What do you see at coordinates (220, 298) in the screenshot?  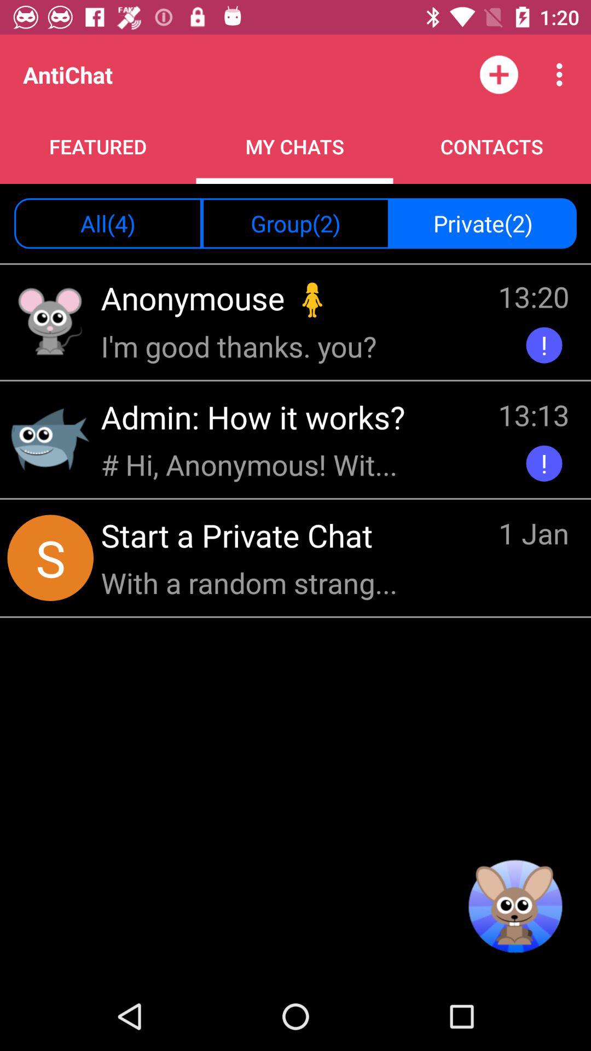 I see `tap the icon to the left of the 13:20 icon` at bounding box center [220, 298].